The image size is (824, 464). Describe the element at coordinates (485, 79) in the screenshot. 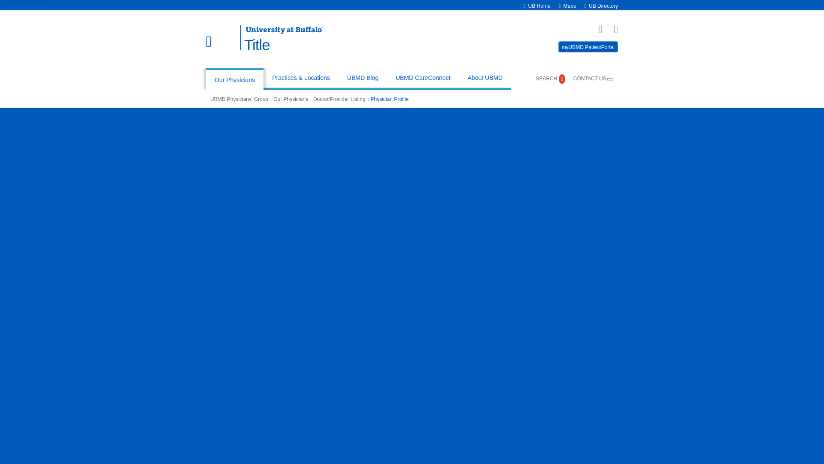

I see `About UBMD` at that location.